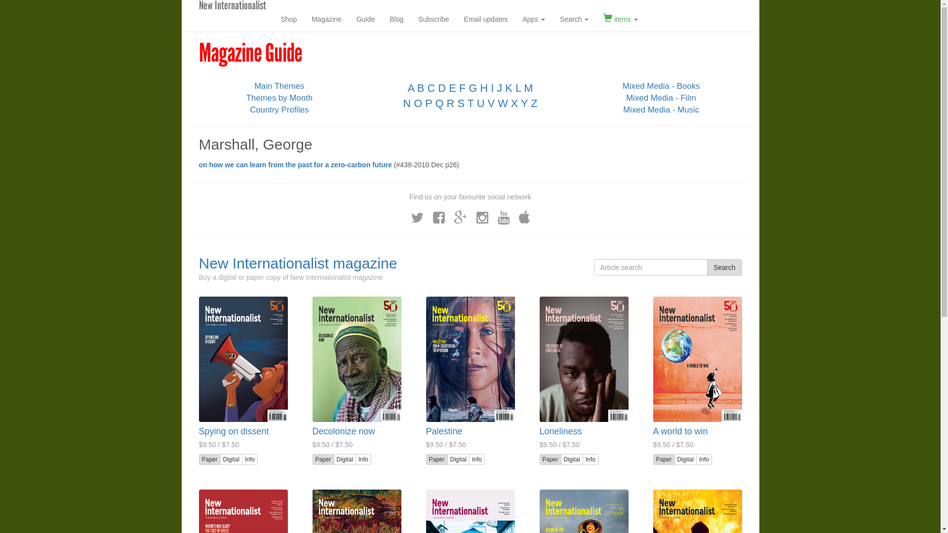 The width and height of the screenshot is (948, 533). Describe the element at coordinates (356, 359) in the screenshot. I see `Decolonize now` at that location.